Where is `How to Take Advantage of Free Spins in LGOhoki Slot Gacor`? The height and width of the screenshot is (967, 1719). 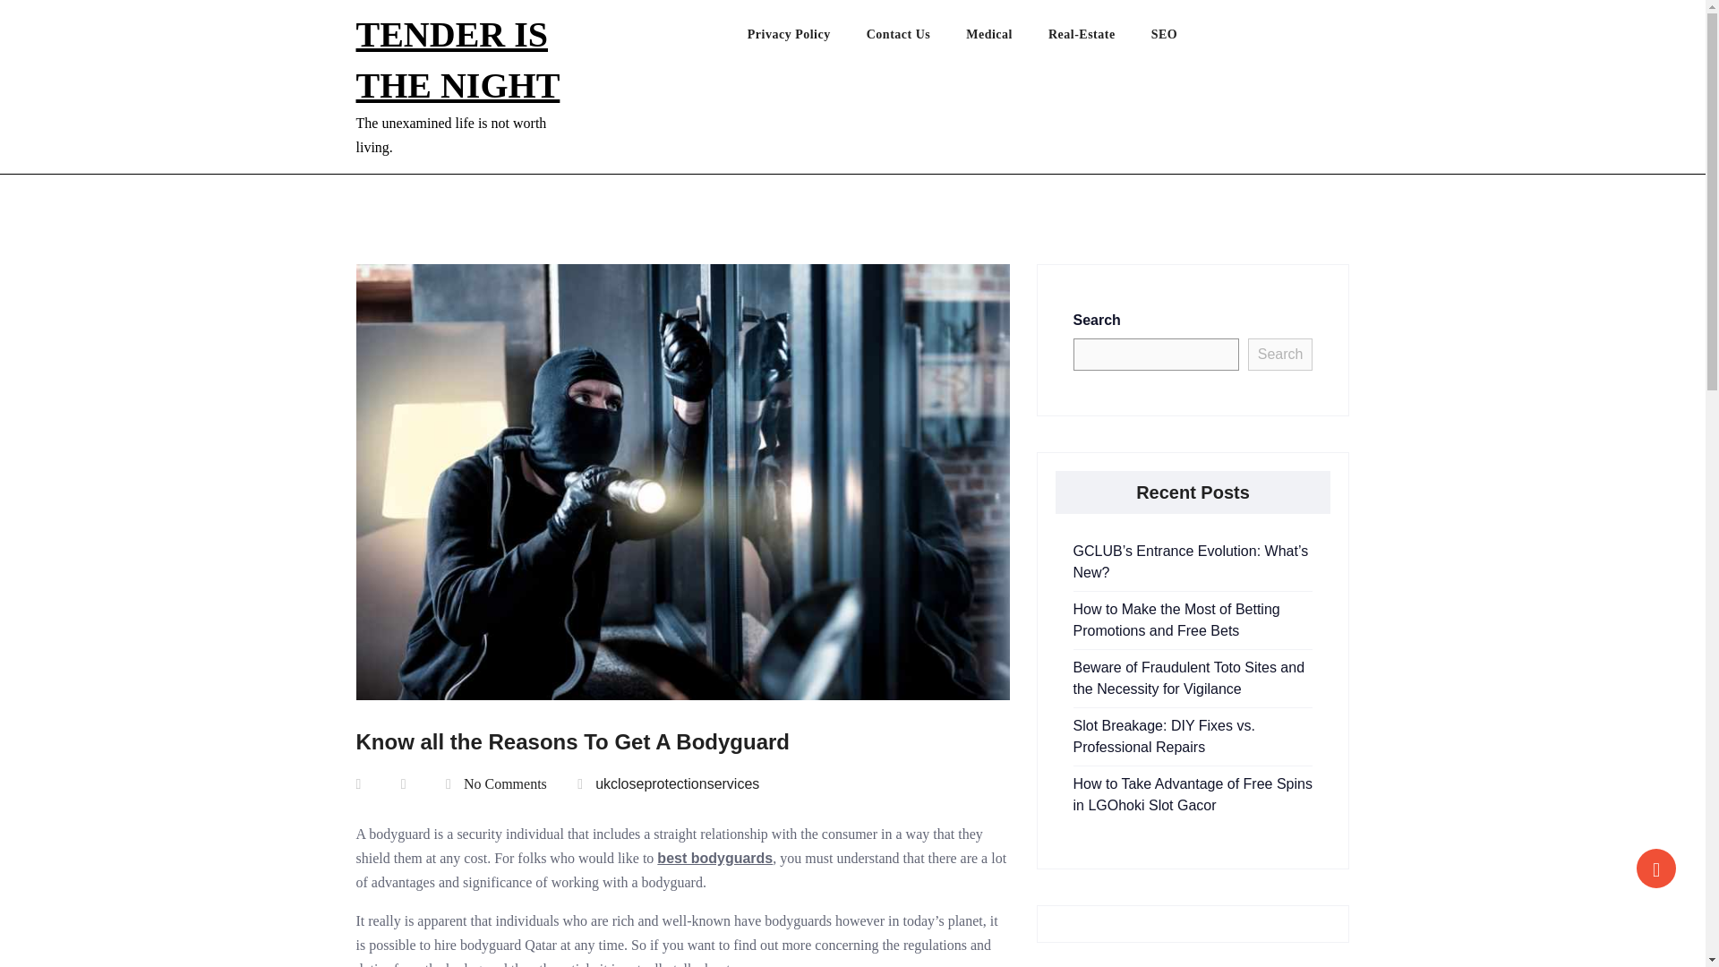 How to Take Advantage of Free Spins in LGOhoki Slot Gacor is located at coordinates (1192, 795).